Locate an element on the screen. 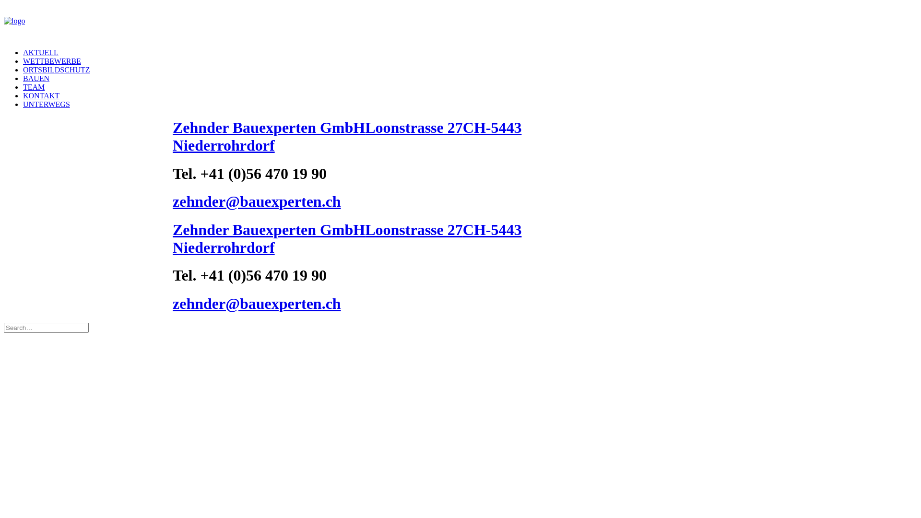  CH-5443 Niederrohrdorf is located at coordinates (347, 239).